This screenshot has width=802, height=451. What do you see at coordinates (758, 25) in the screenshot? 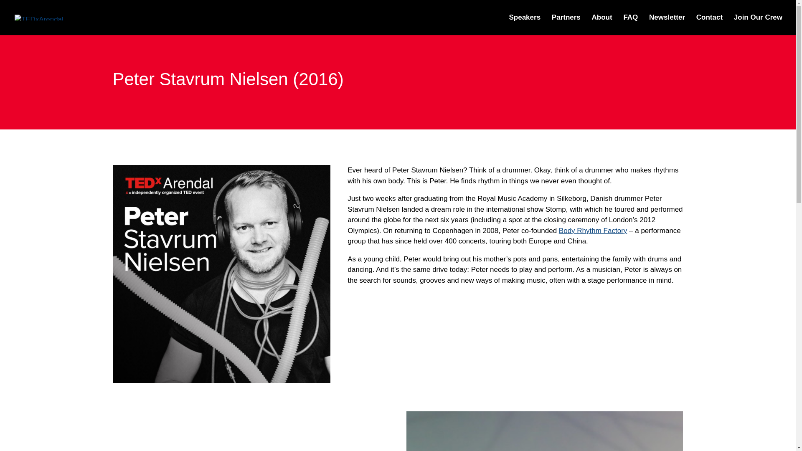
I see `Join Our Crew` at bounding box center [758, 25].